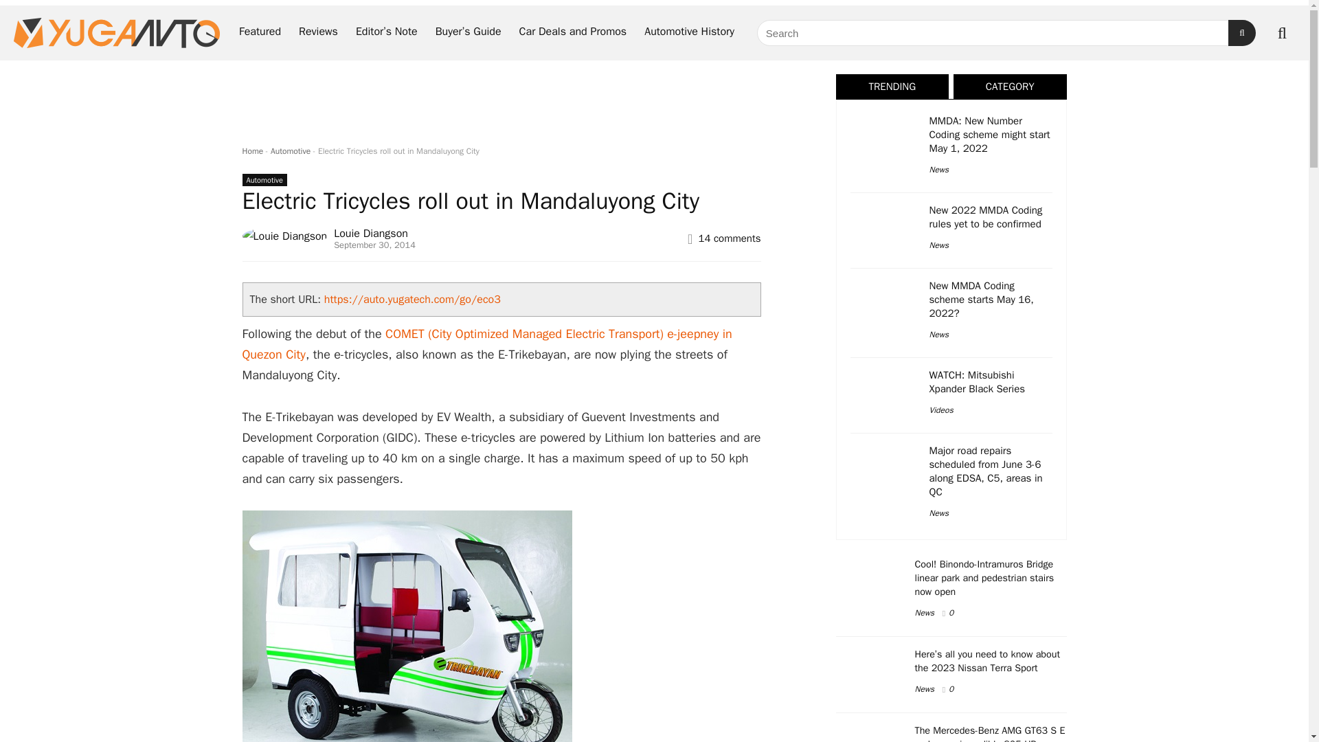 The width and height of the screenshot is (1319, 742). Describe the element at coordinates (573, 33) in the screenshot. I see `Car Deals and Promos` at that location.